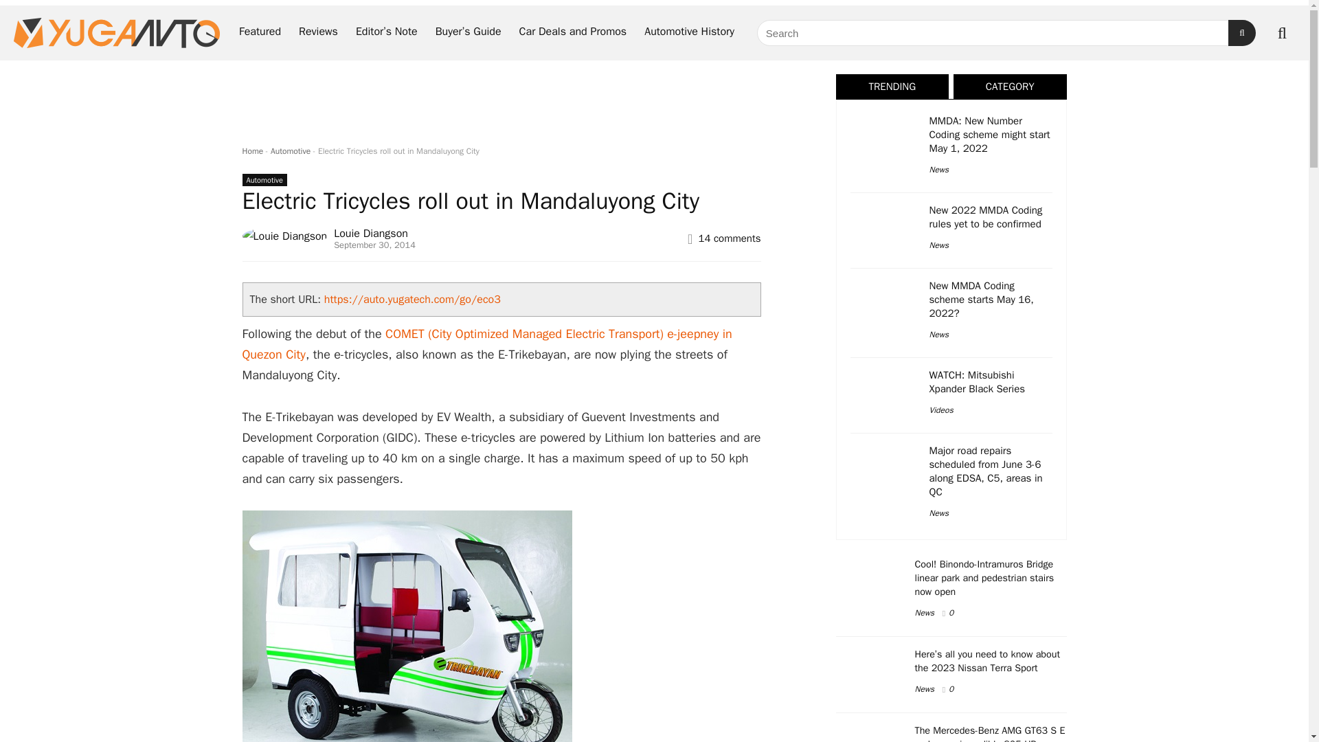 The width and height of the screenshot is (1319, 742). Describe the element at coordinates (573, 33) in the screenshot. I see `Car Deals and Promos` at that location.